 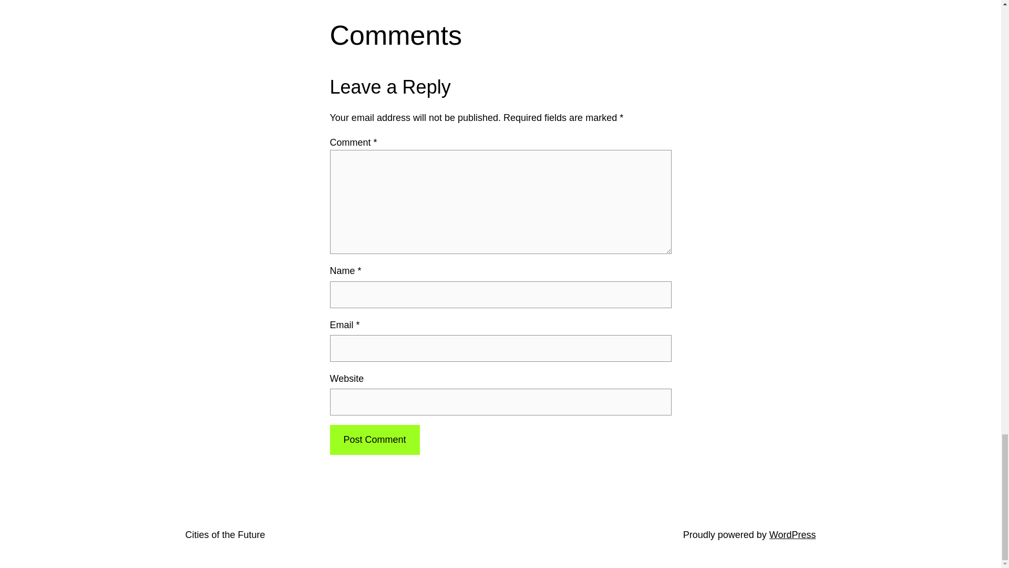 I want to click on WordPress, so click(x=792, y=534).